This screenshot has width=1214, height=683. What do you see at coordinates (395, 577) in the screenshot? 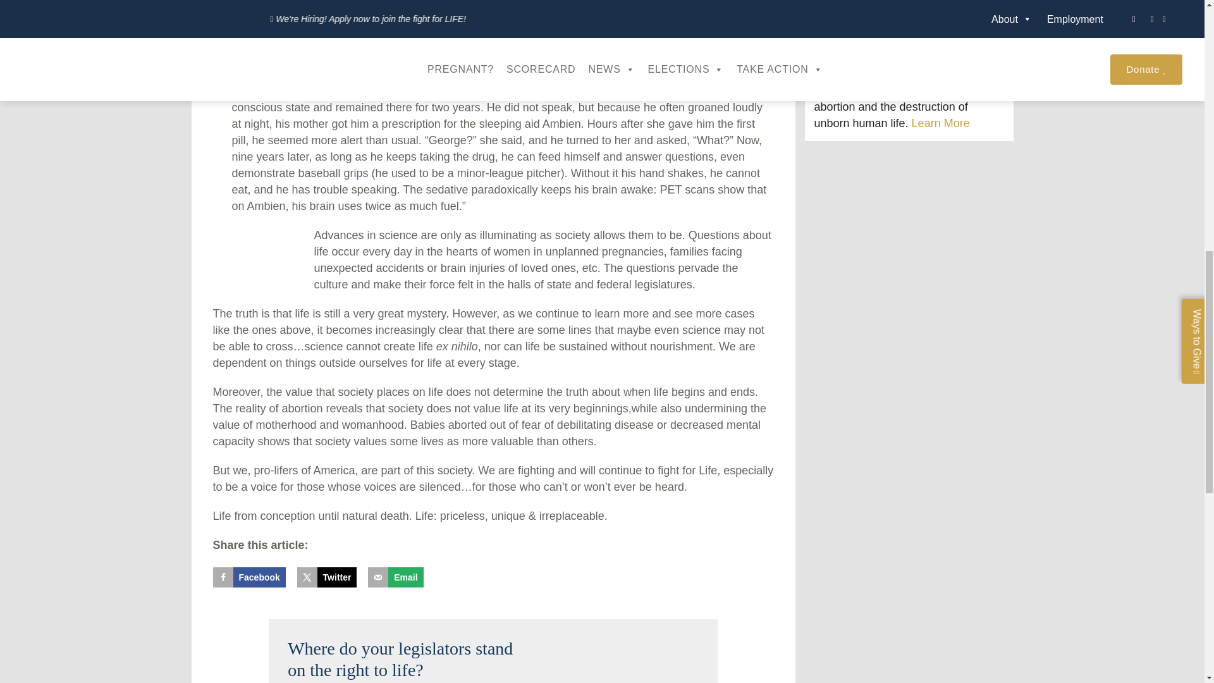
I see `Send over email` at bounding box center [395, 577].